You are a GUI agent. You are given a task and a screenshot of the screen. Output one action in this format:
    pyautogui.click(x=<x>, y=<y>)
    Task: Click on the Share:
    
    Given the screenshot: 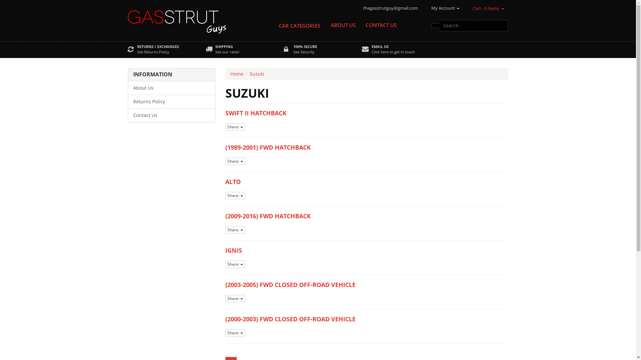 What is the action you would take?
    pyautogui.click(x=235, y=264)
    